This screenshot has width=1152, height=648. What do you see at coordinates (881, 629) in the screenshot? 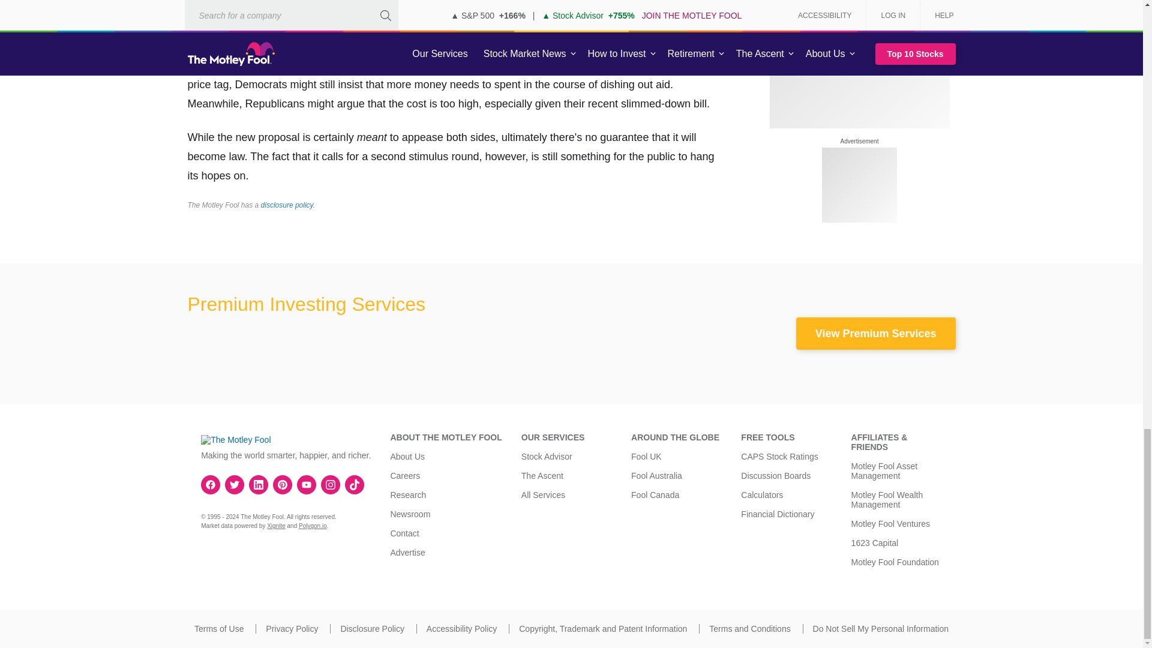
I see `Do Not Sell My Personal Information.` at bounding box center [881, 629].